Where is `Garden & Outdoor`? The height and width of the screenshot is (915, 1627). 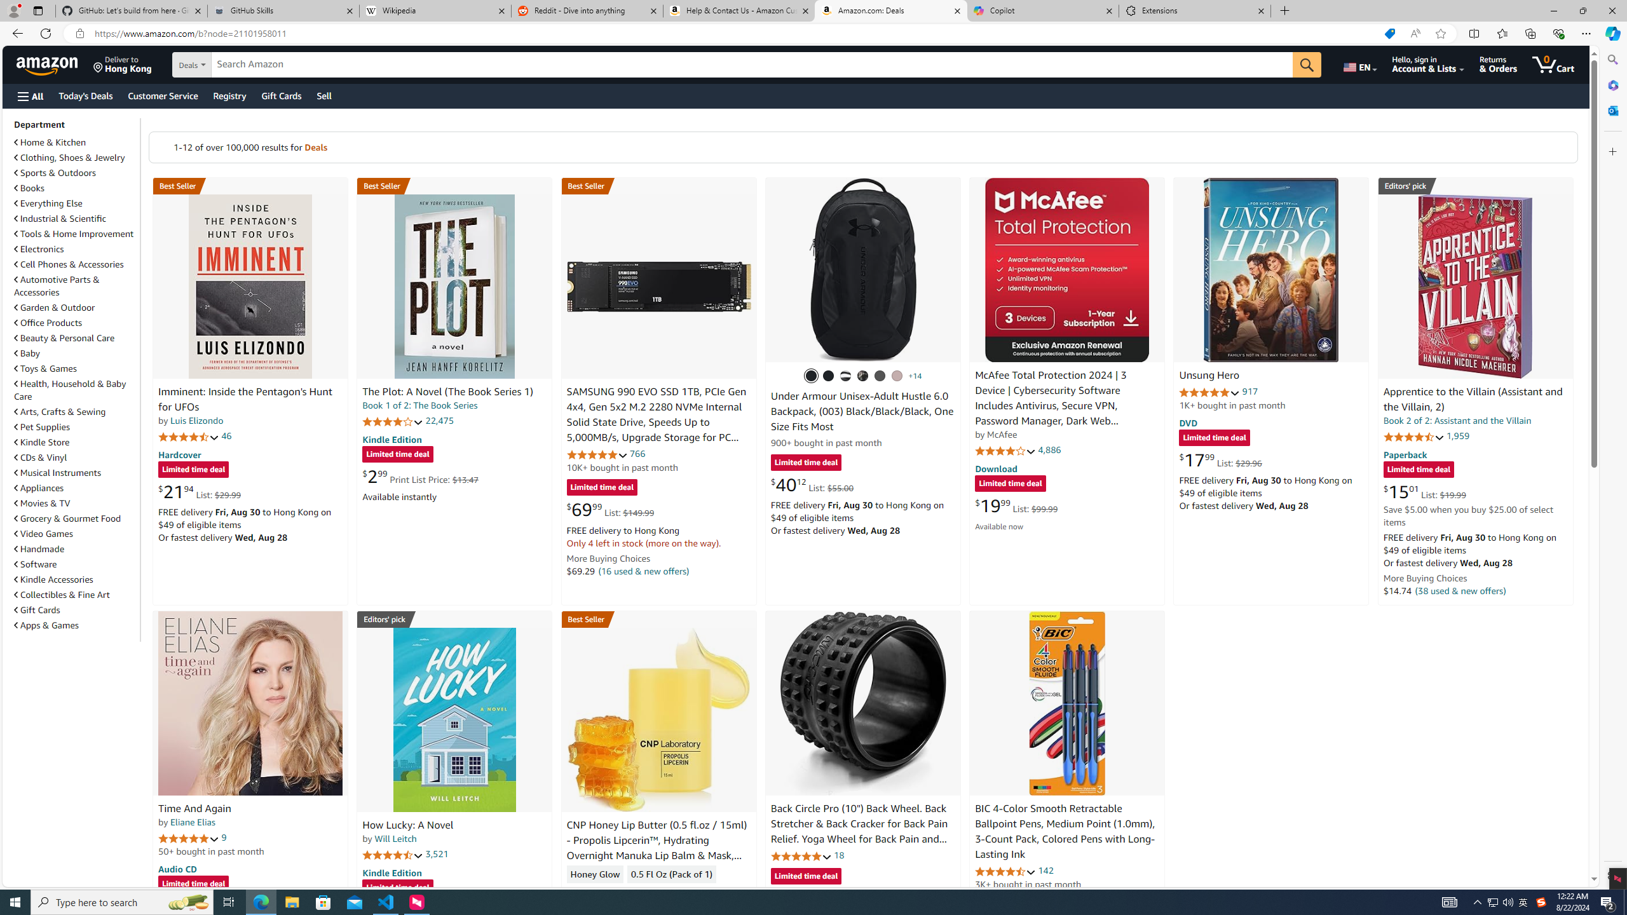 Garden & Outdoor is located at coordinates (55, 308).